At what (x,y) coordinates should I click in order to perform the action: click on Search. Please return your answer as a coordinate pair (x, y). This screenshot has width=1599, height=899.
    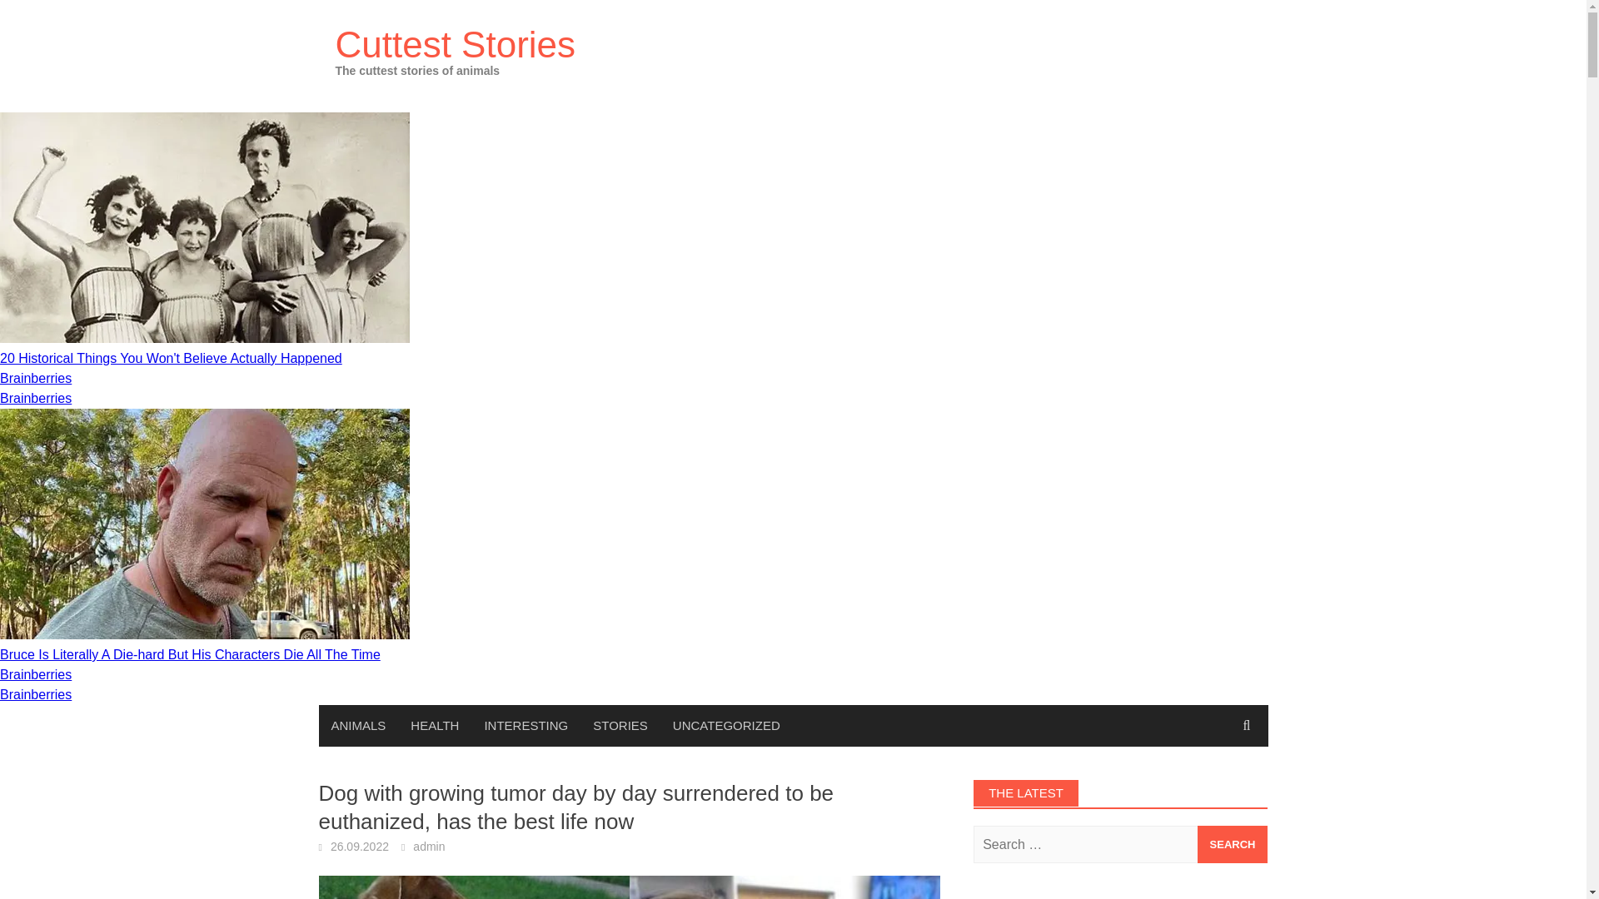
    Looking at the image, I should click on (1233, 844).